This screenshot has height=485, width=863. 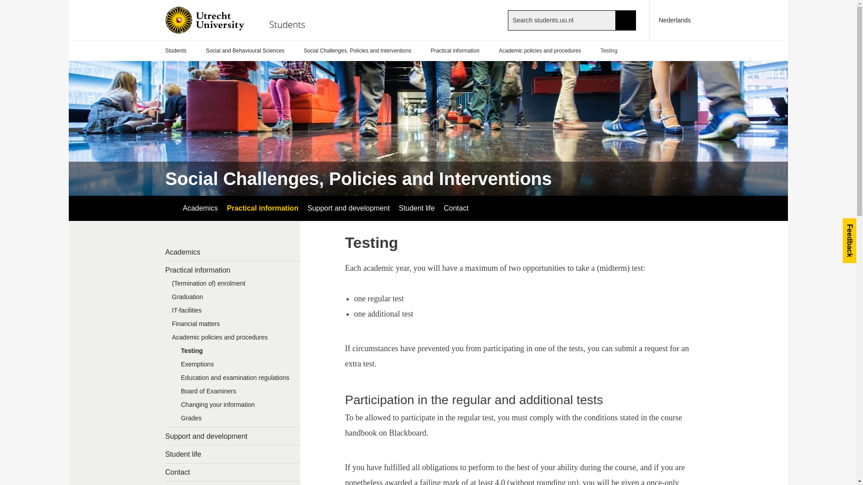 What do you see at coordinates (237, 393) in the screenshot?
I see `Board of Examiners` at bounding box center [237, 393].